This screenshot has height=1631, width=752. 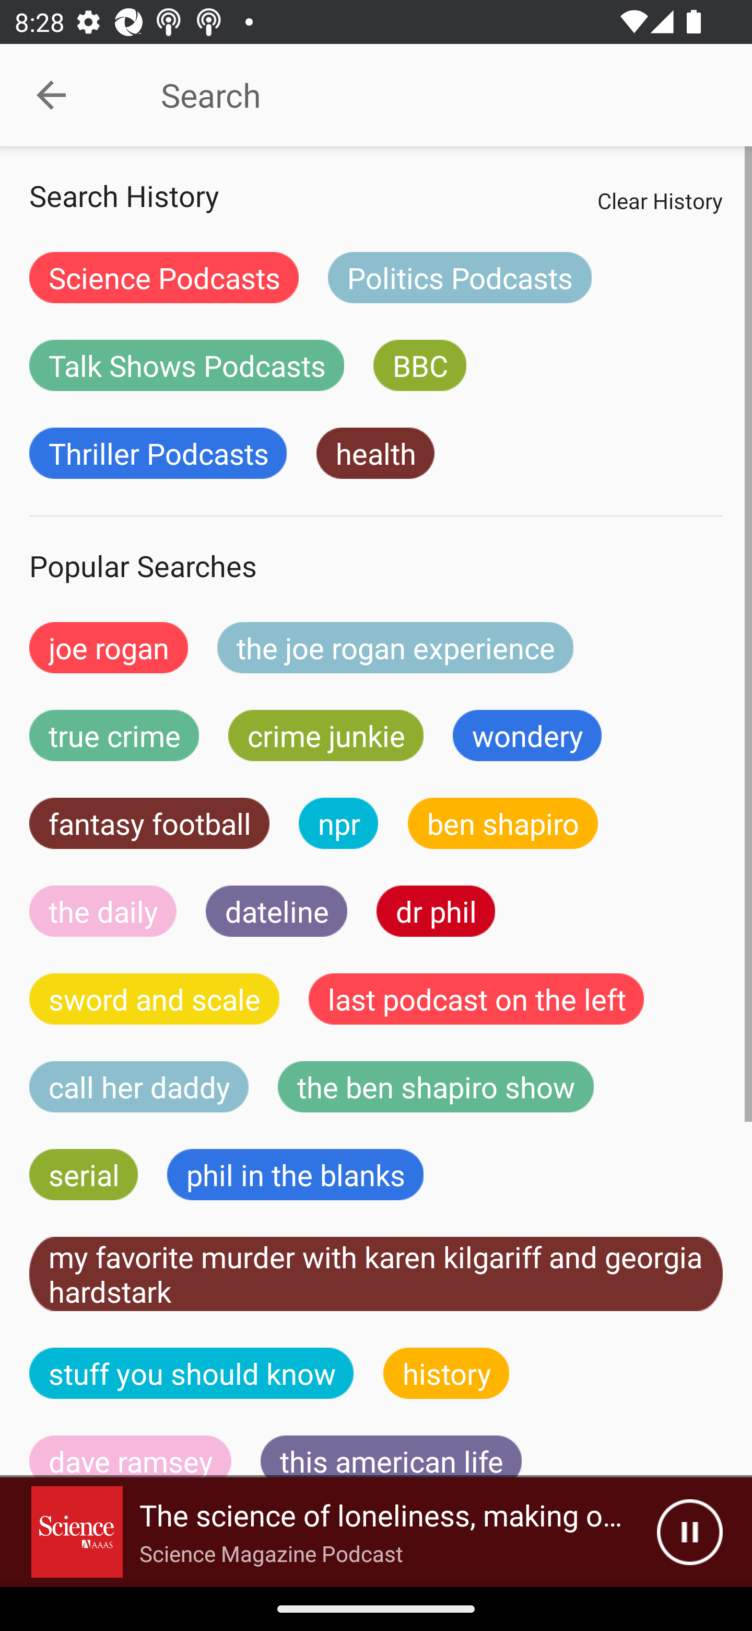 What do you see at coordinates (158, 453) in the screenshot?
I see `Thriller Podcasts` at bounding box center [158, 453].